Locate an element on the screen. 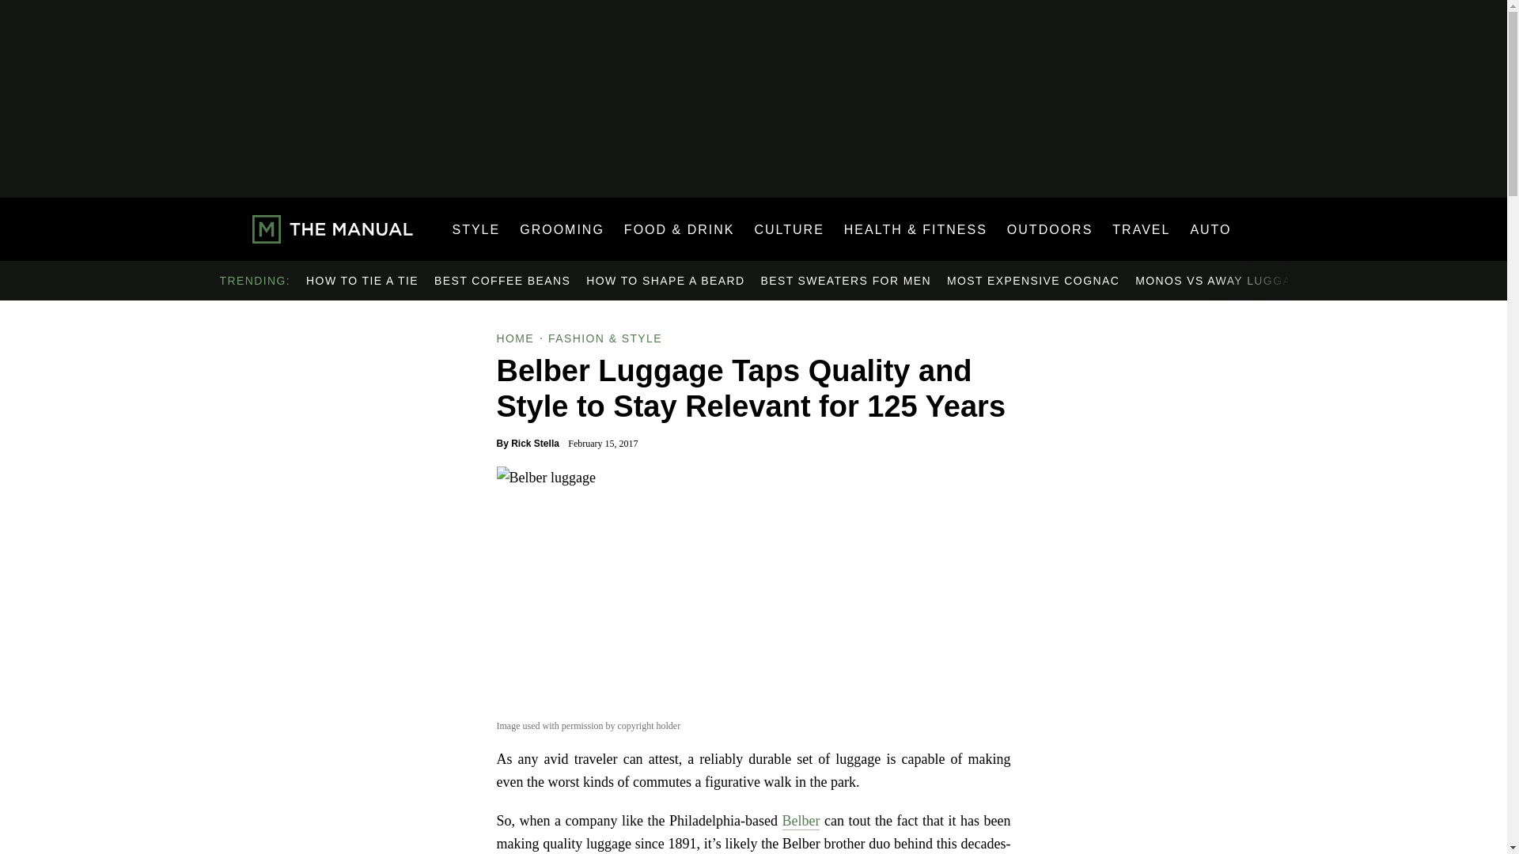 The image size is (1519, 854). TRAVEL is located at coordinates (1141, 229).